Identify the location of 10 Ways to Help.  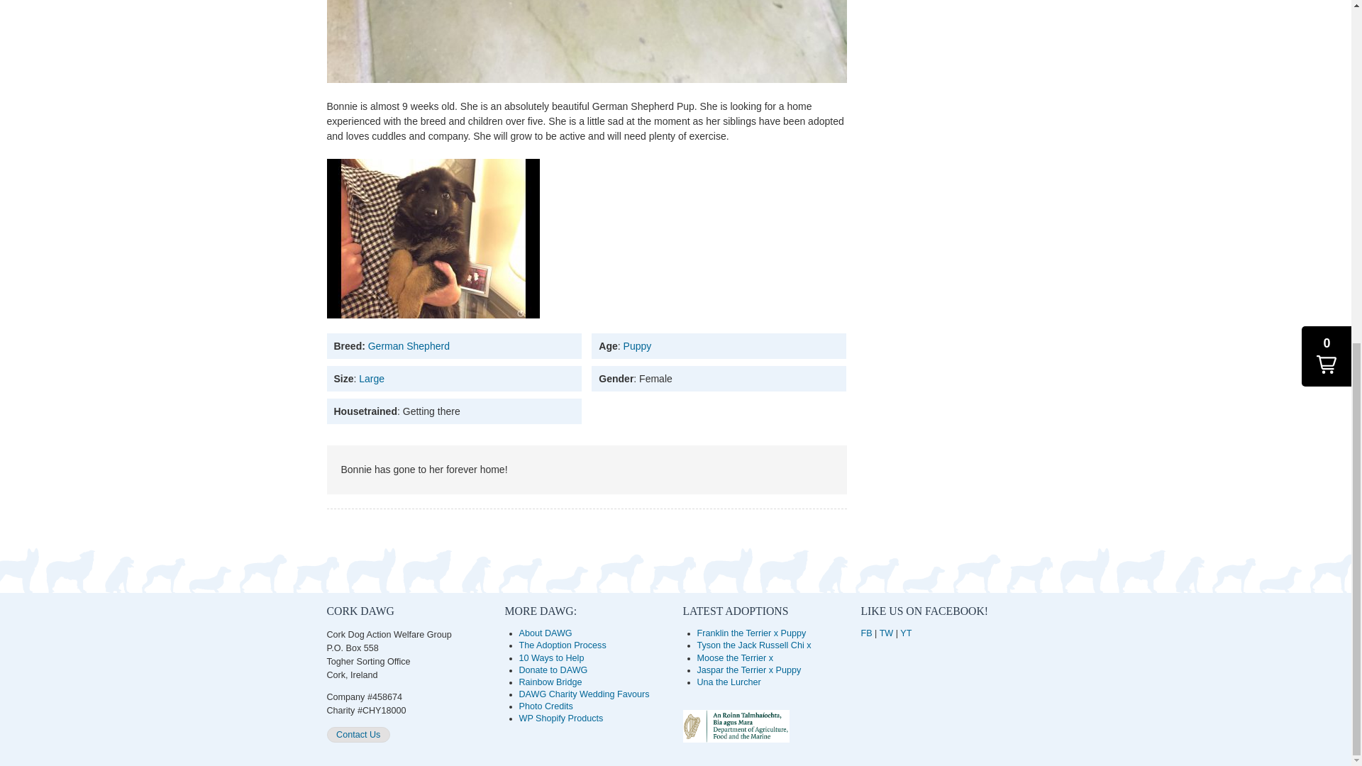
(551, 658).